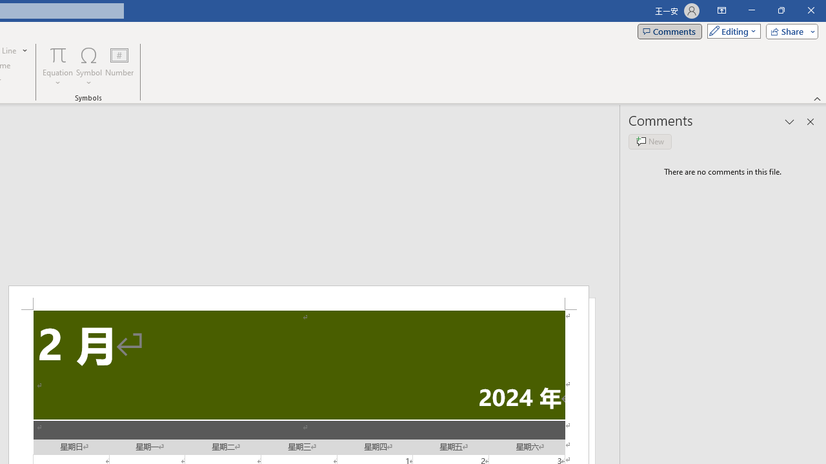 The image size is (826, 464). I want to click on Close, so click(811, 10).